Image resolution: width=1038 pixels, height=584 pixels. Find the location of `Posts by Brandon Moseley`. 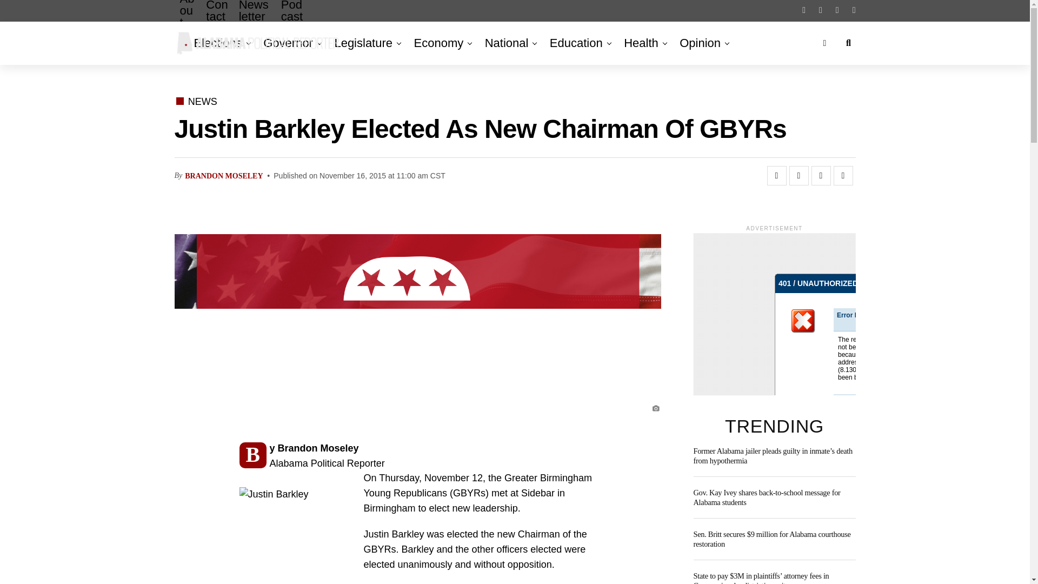

Posts by Brandon Moseley is located at coordinates (223, 175).